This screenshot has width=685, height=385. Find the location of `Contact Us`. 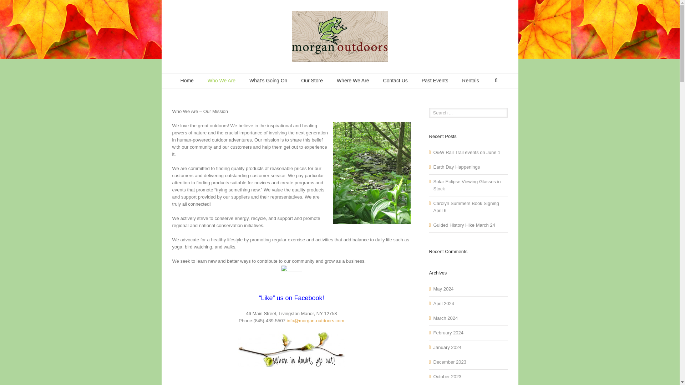

Contact Us is located at coordinates (395, 81).